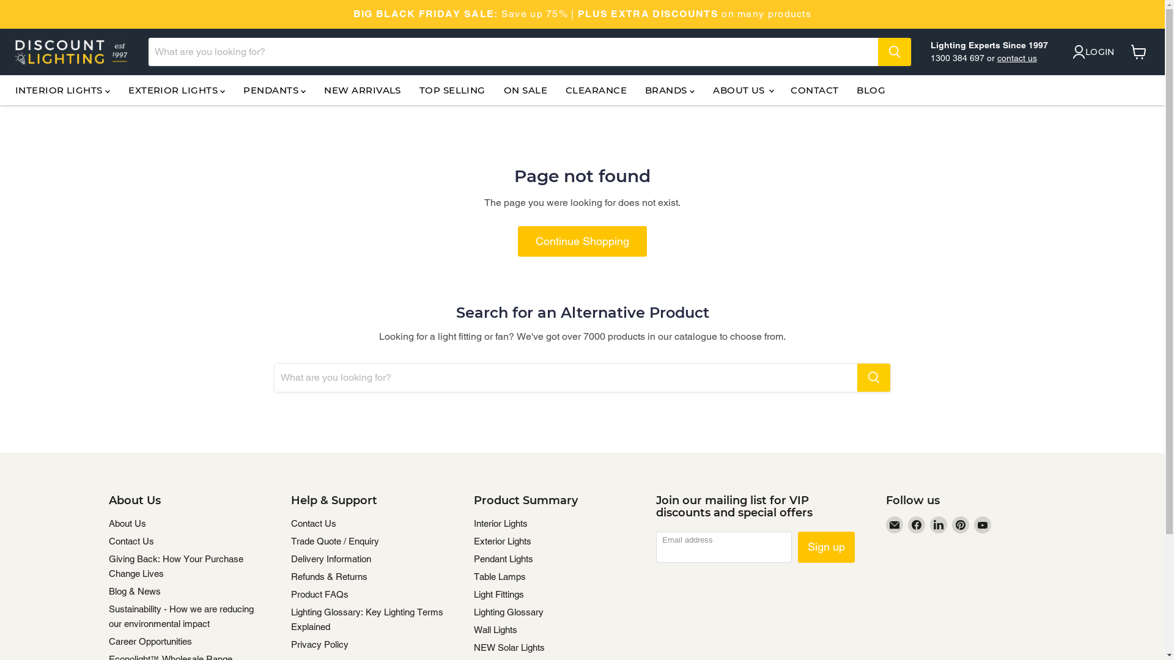  Describe the element at coordinates (150, 642) in the screenshot. I see `Career Opportunities` at that location.